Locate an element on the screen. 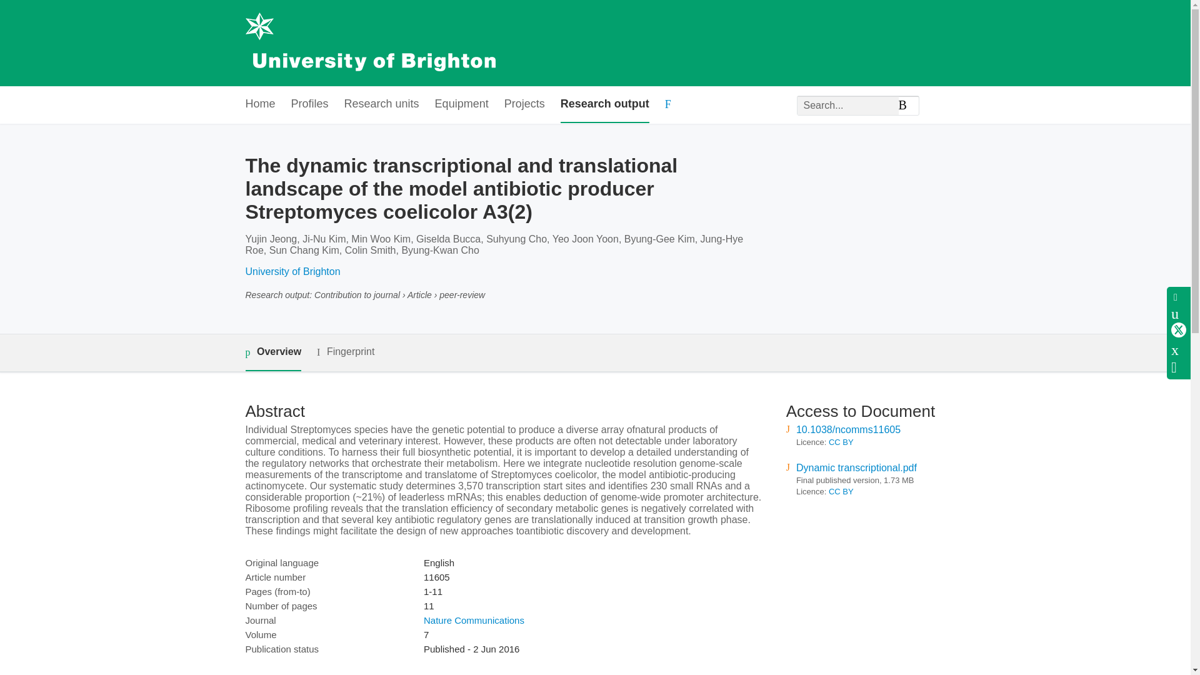 The width and height of the screenshot is (1200, 675). Research units is located at coordinates (381, 104).